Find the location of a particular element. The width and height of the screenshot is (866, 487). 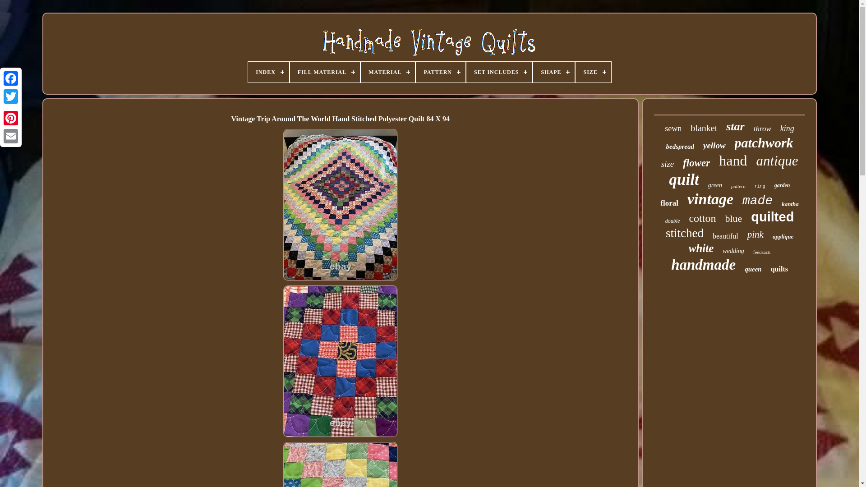

MATERIAL is located at coordinates (388, 72).